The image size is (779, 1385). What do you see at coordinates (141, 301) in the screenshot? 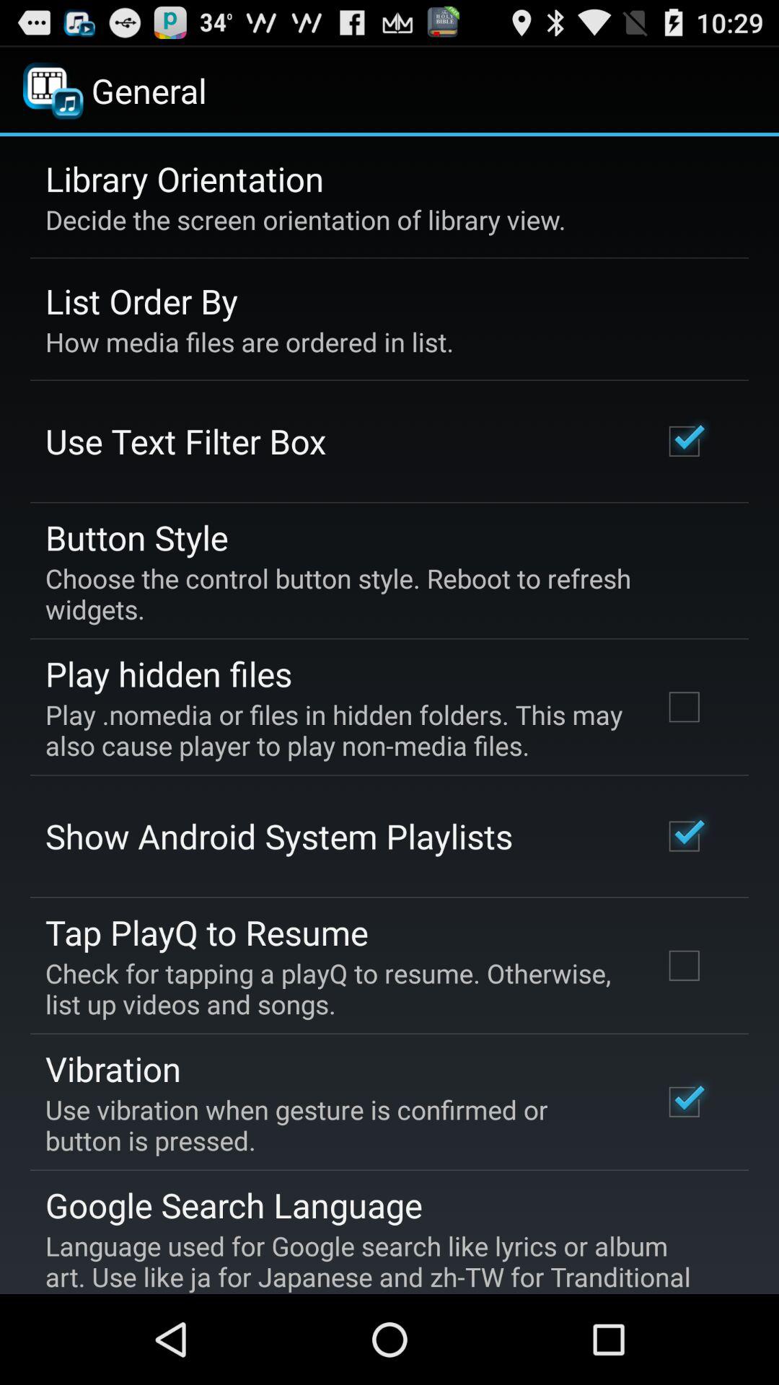
I see `press icon below the decide the screen icon` at bounding box center [141, 301].